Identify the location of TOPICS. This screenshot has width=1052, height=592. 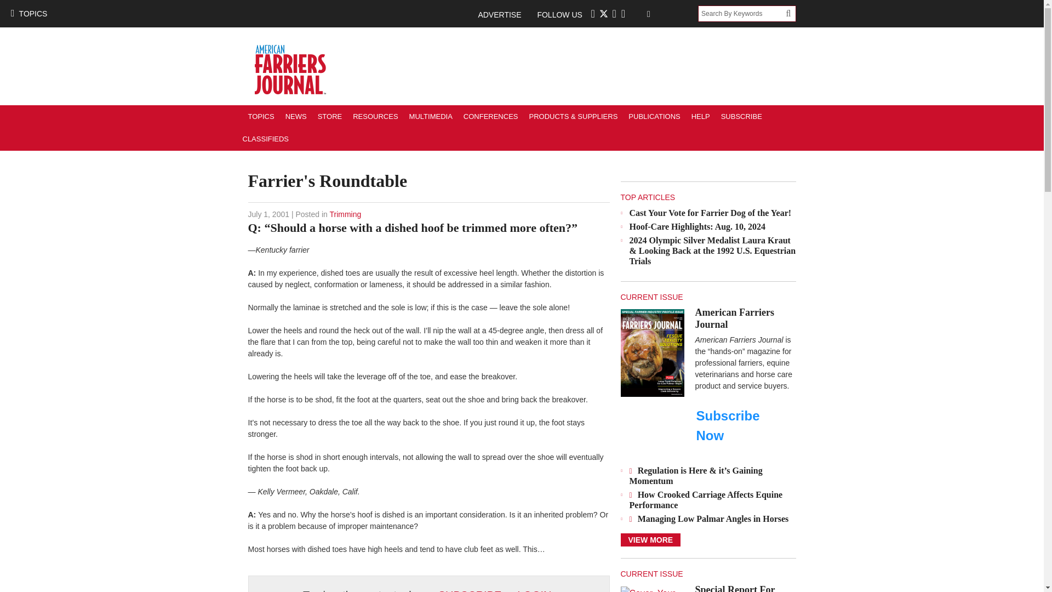
(261, 116).